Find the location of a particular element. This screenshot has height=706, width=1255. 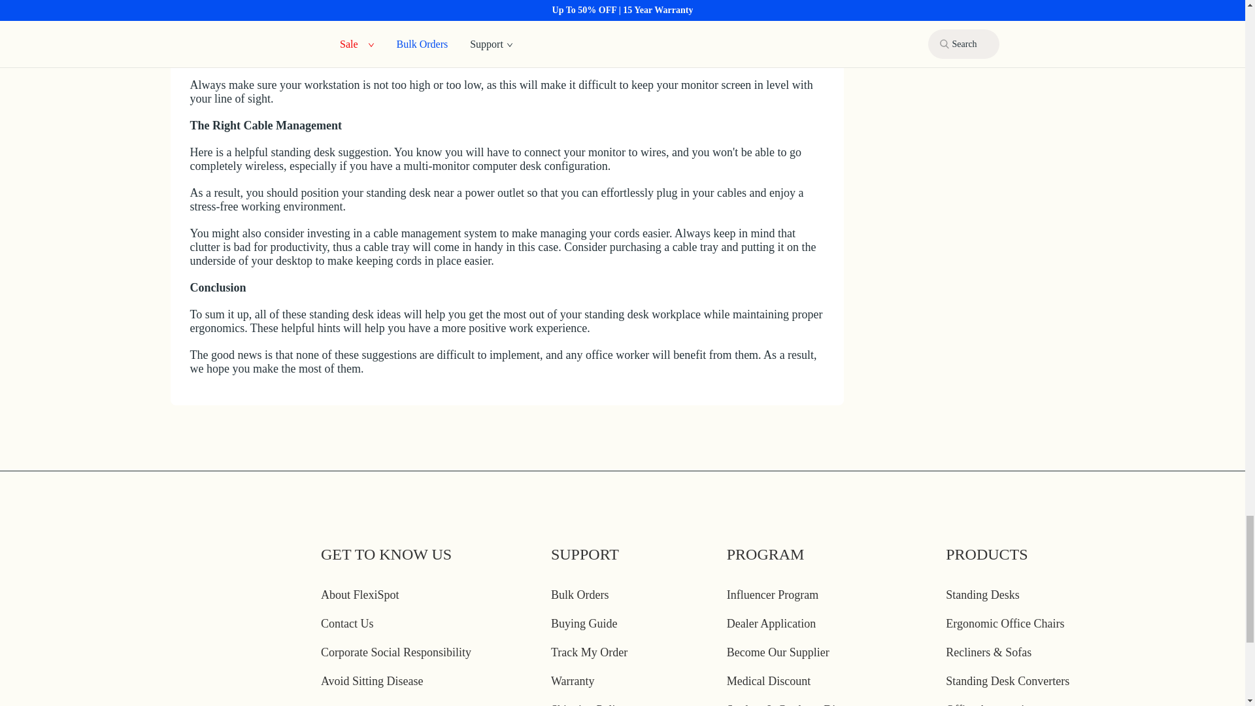

Buying Guide is located at coordinates (584, 624).